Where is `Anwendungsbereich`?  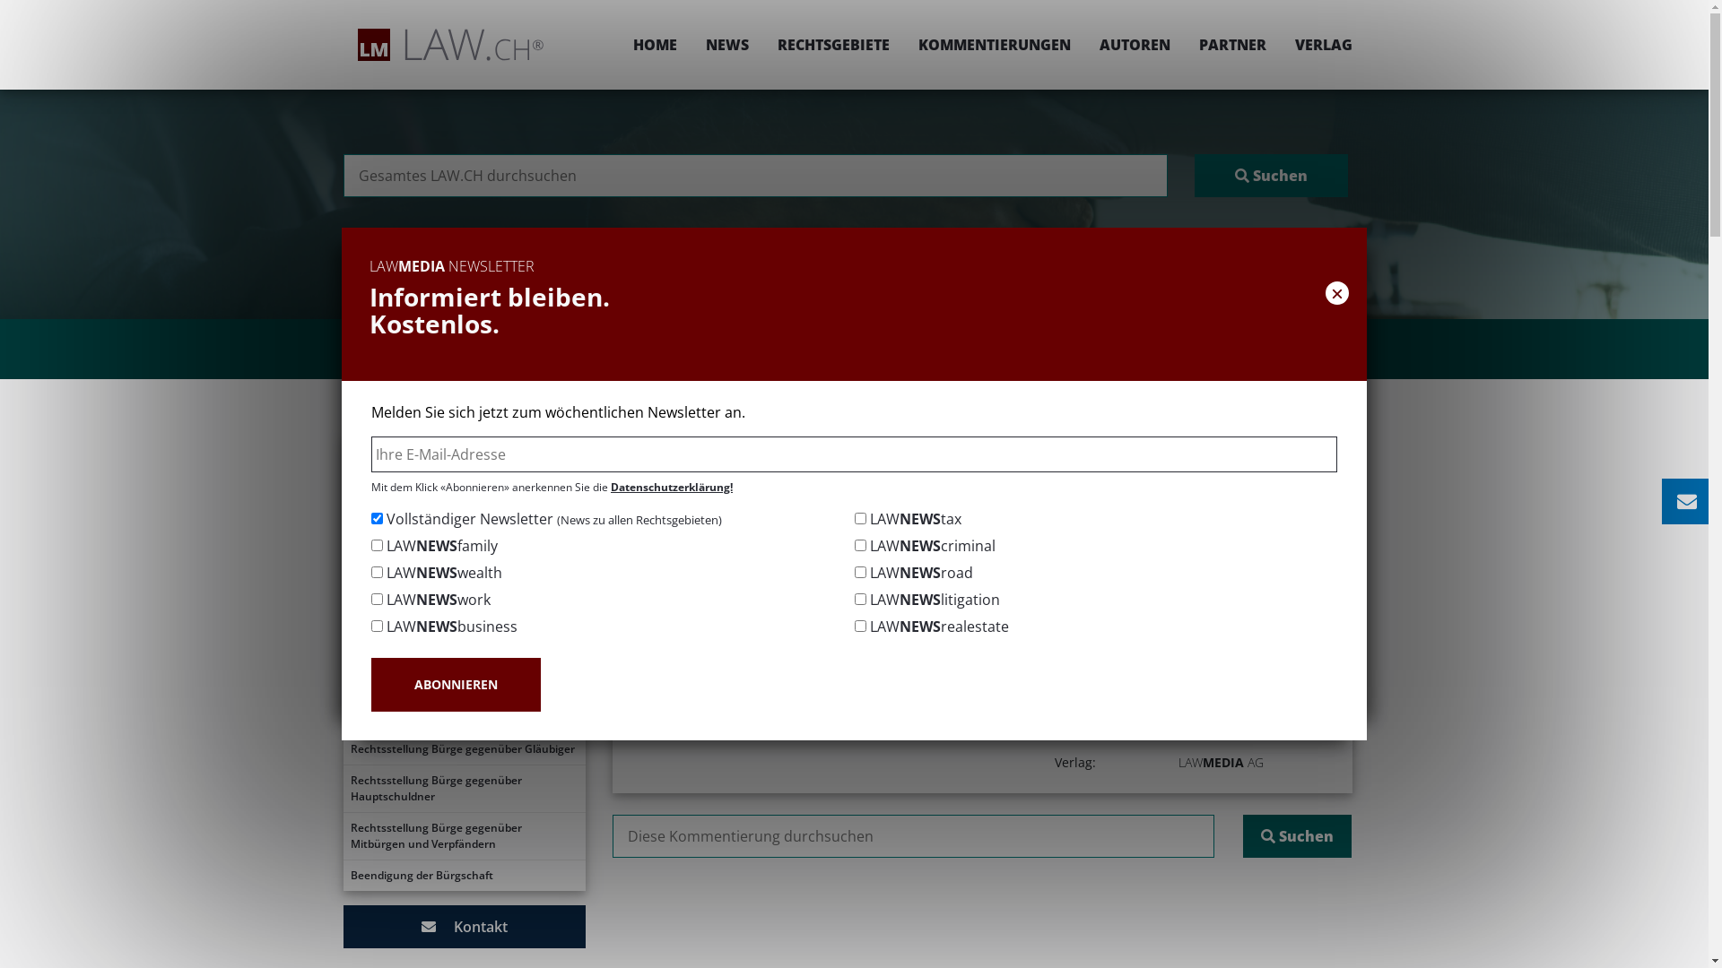 Anwendungsbereich is located at coordinates (464, 654).